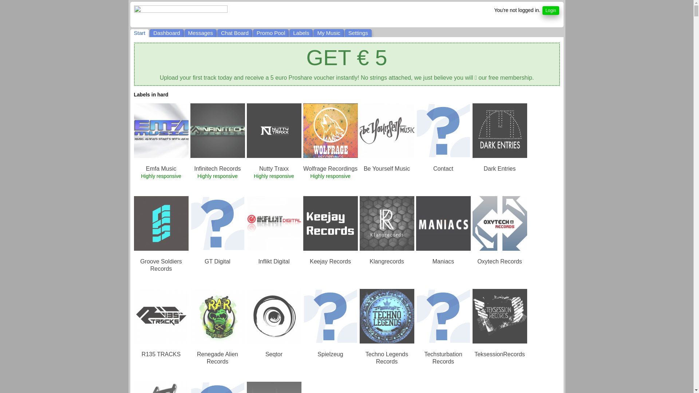 The image size is (699, 393). Describe the element at coordinates (499, 262) in the screenshot. I see `Oxytech Records` at that location.